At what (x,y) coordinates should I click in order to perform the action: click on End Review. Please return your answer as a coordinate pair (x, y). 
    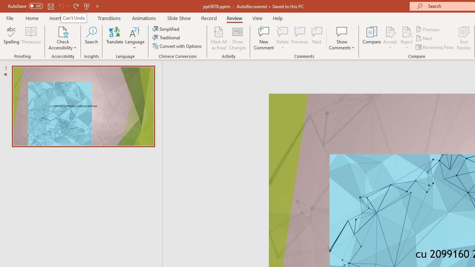
    Looking at the image, I should click on (464, 38).